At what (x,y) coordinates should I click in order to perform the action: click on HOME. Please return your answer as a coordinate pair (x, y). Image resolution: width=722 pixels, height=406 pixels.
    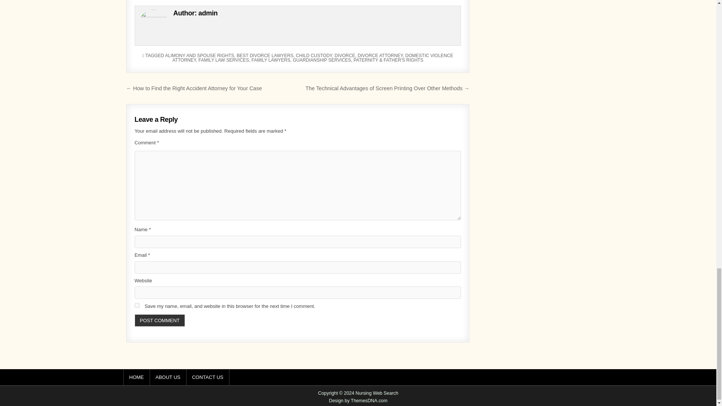
    Looking at the image, I should click on (137, 377).